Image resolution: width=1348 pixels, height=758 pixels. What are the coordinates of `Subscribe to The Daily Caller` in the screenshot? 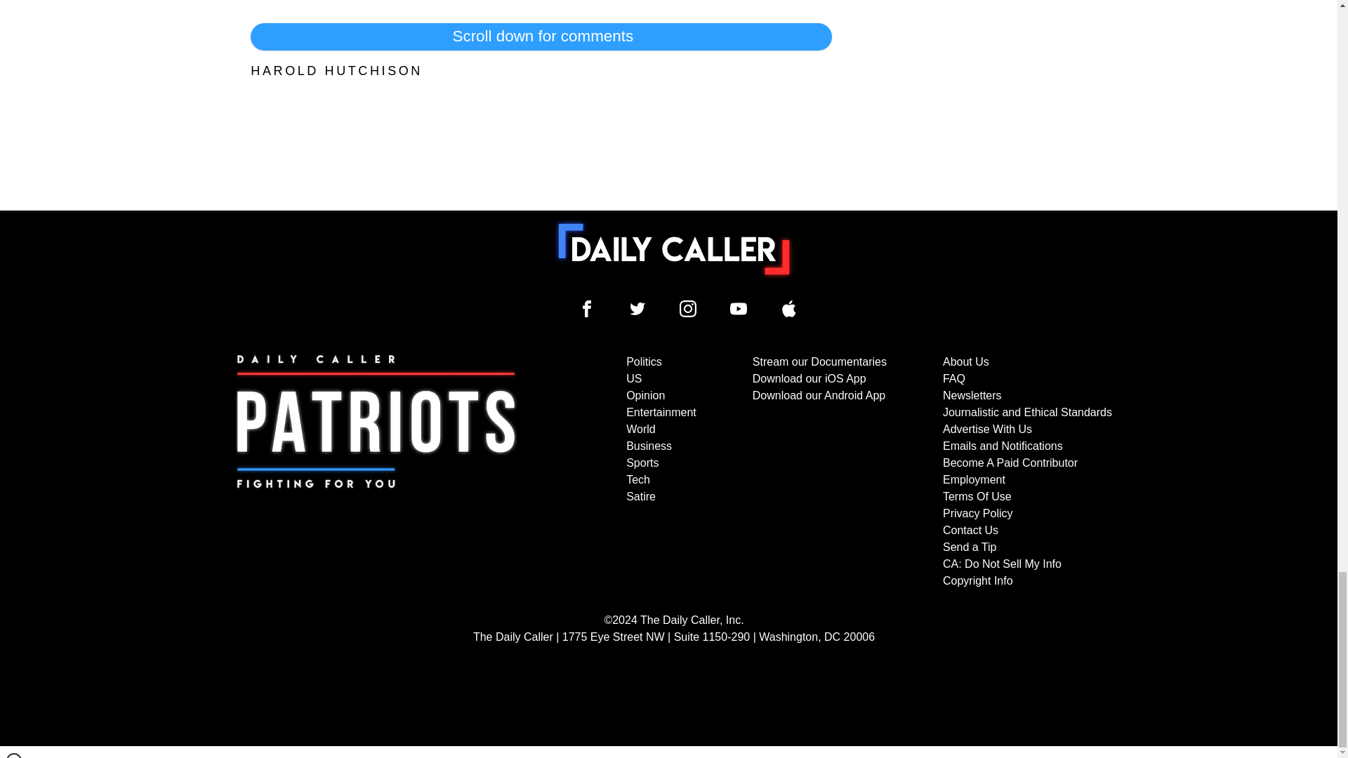 It's located at (376, 472).